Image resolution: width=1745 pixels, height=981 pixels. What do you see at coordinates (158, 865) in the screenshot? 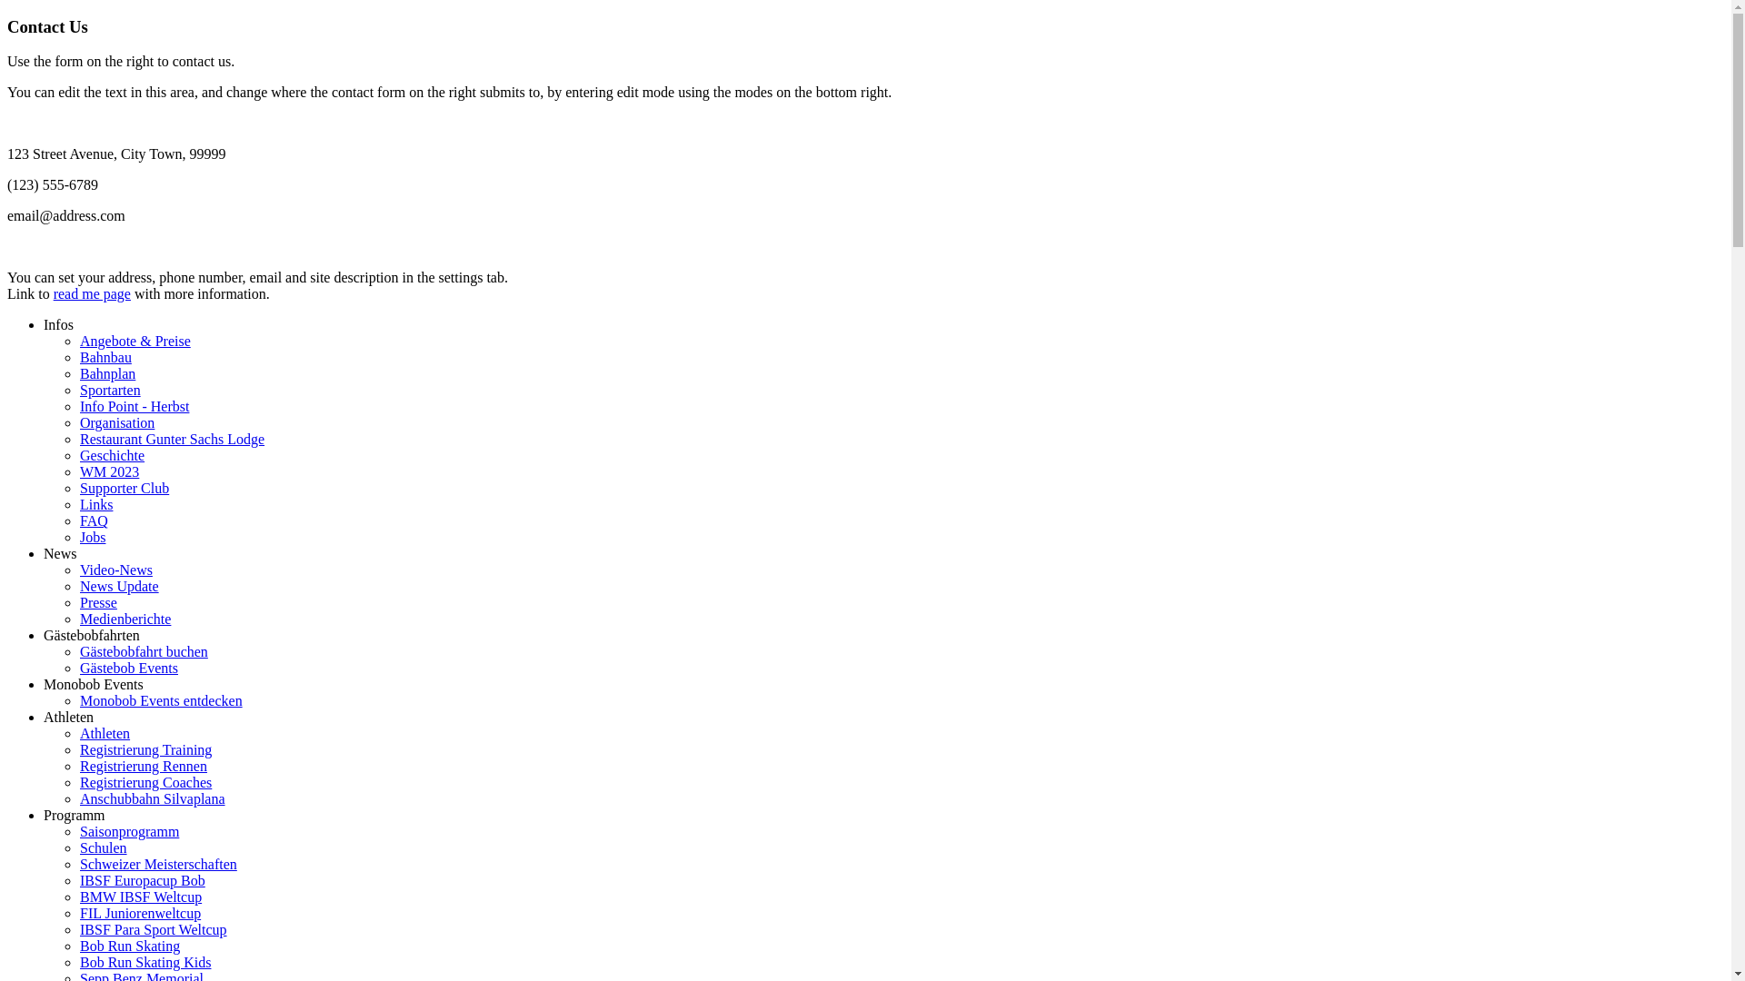
I see `Schweizer Meisterschaften` at bounding box center [158, 865].